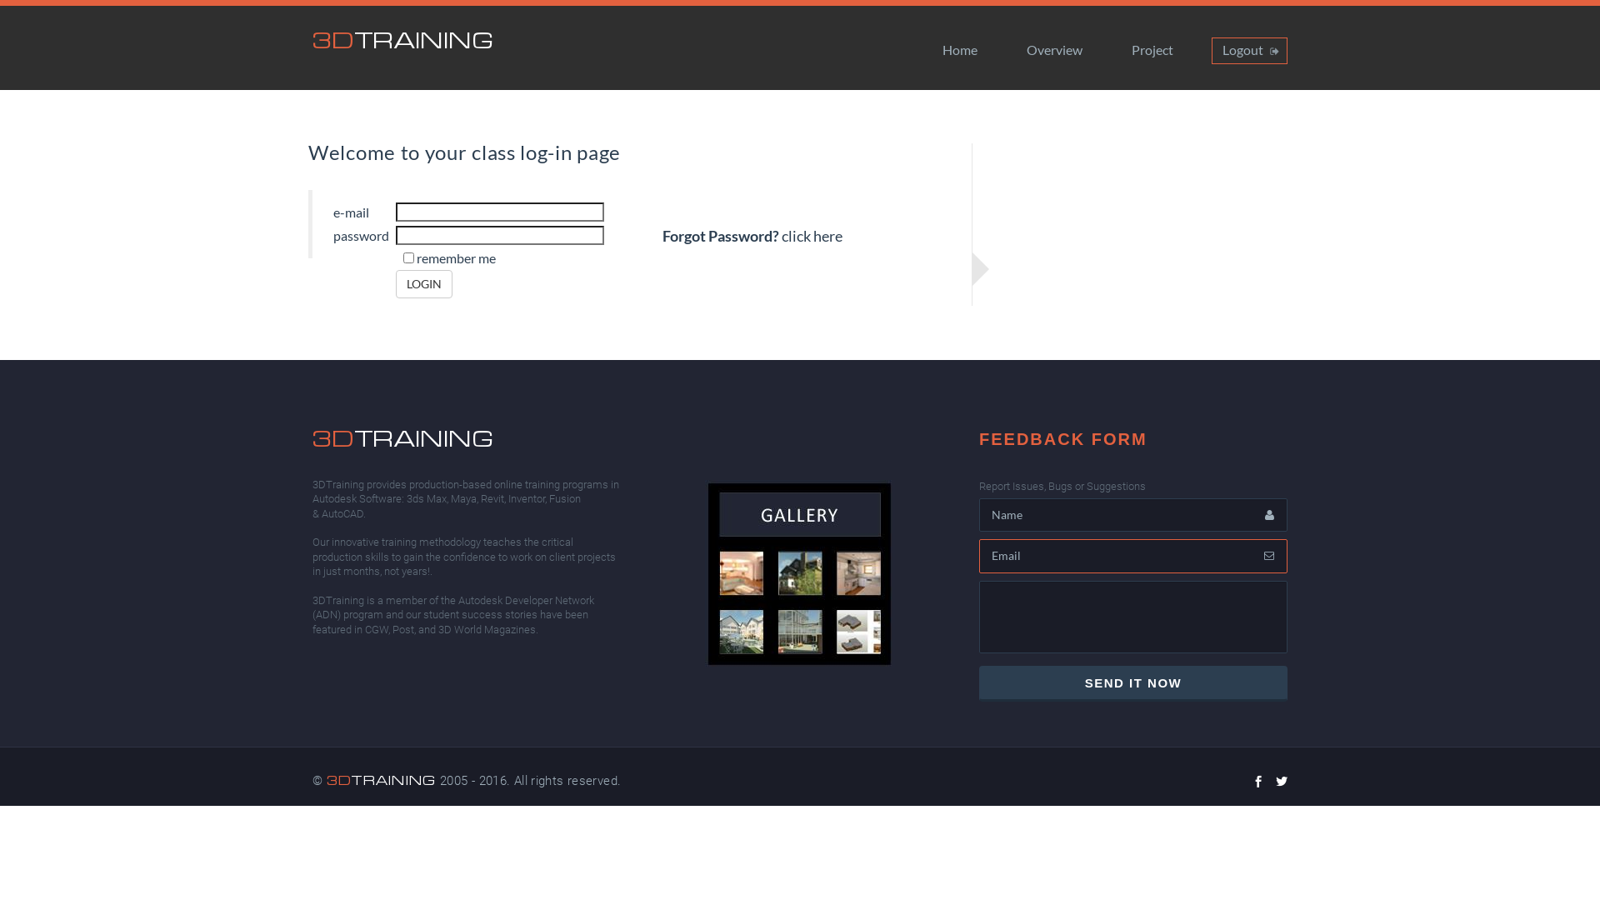 The height and width of the screenshot is (900, 1600). Describe the element at coordinates (382, 780) in the screenshot. I see `3DTRAINING` at that location.